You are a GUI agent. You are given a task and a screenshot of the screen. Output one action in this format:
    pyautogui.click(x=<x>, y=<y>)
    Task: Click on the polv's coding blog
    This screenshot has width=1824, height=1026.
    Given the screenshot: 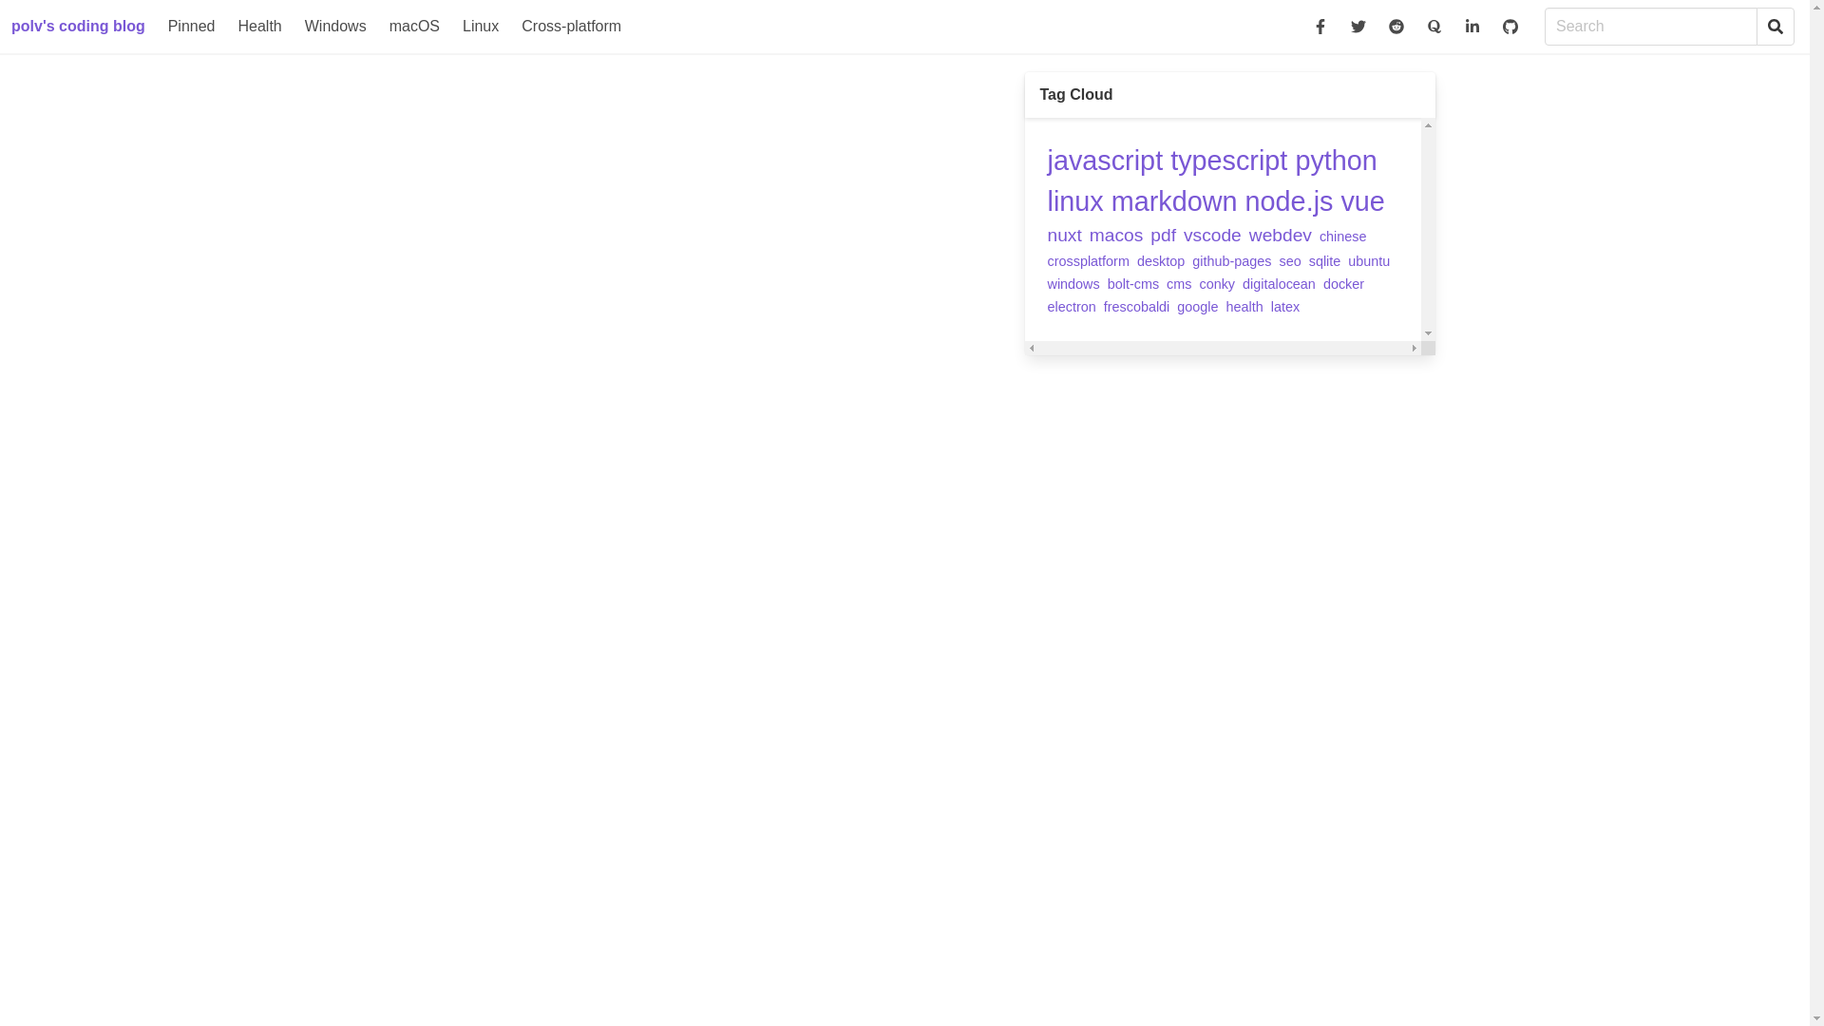 What is the action you would take?
    pyautogui.click(x=78, y=27)
    